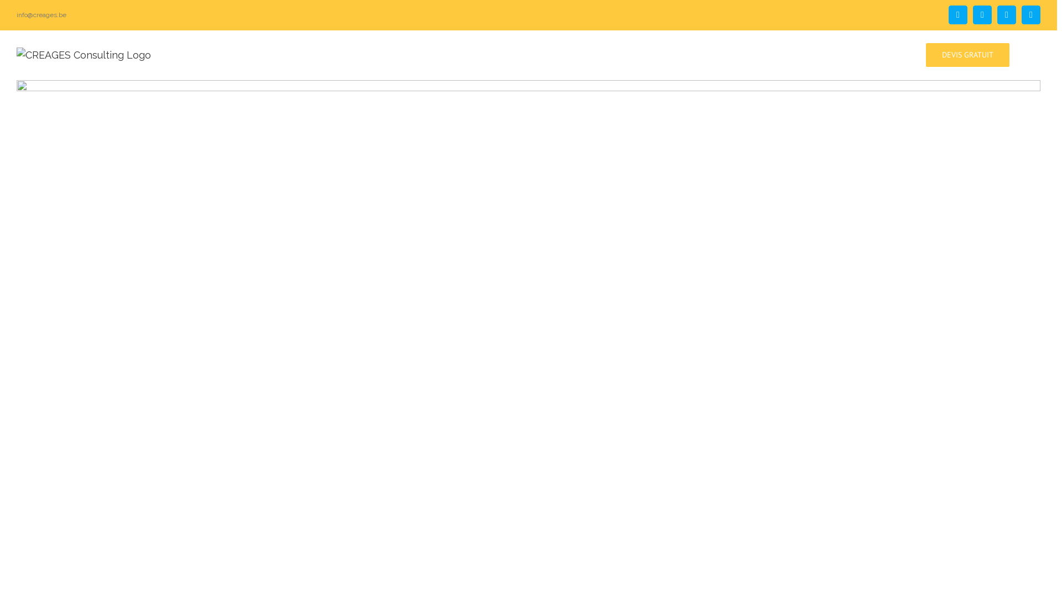  I want to click on FORMATION, so click(648, 54).